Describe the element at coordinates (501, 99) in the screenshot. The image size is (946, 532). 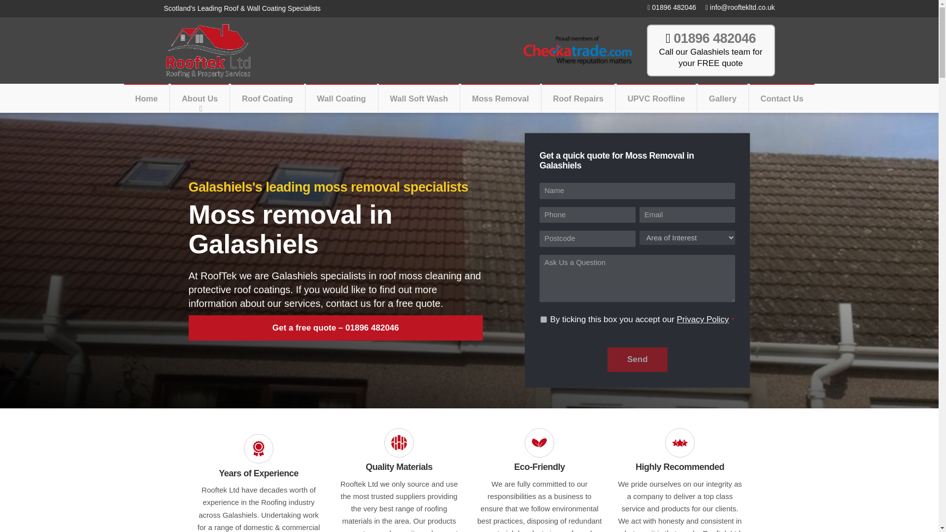
I see `Moss Removal` at that location.